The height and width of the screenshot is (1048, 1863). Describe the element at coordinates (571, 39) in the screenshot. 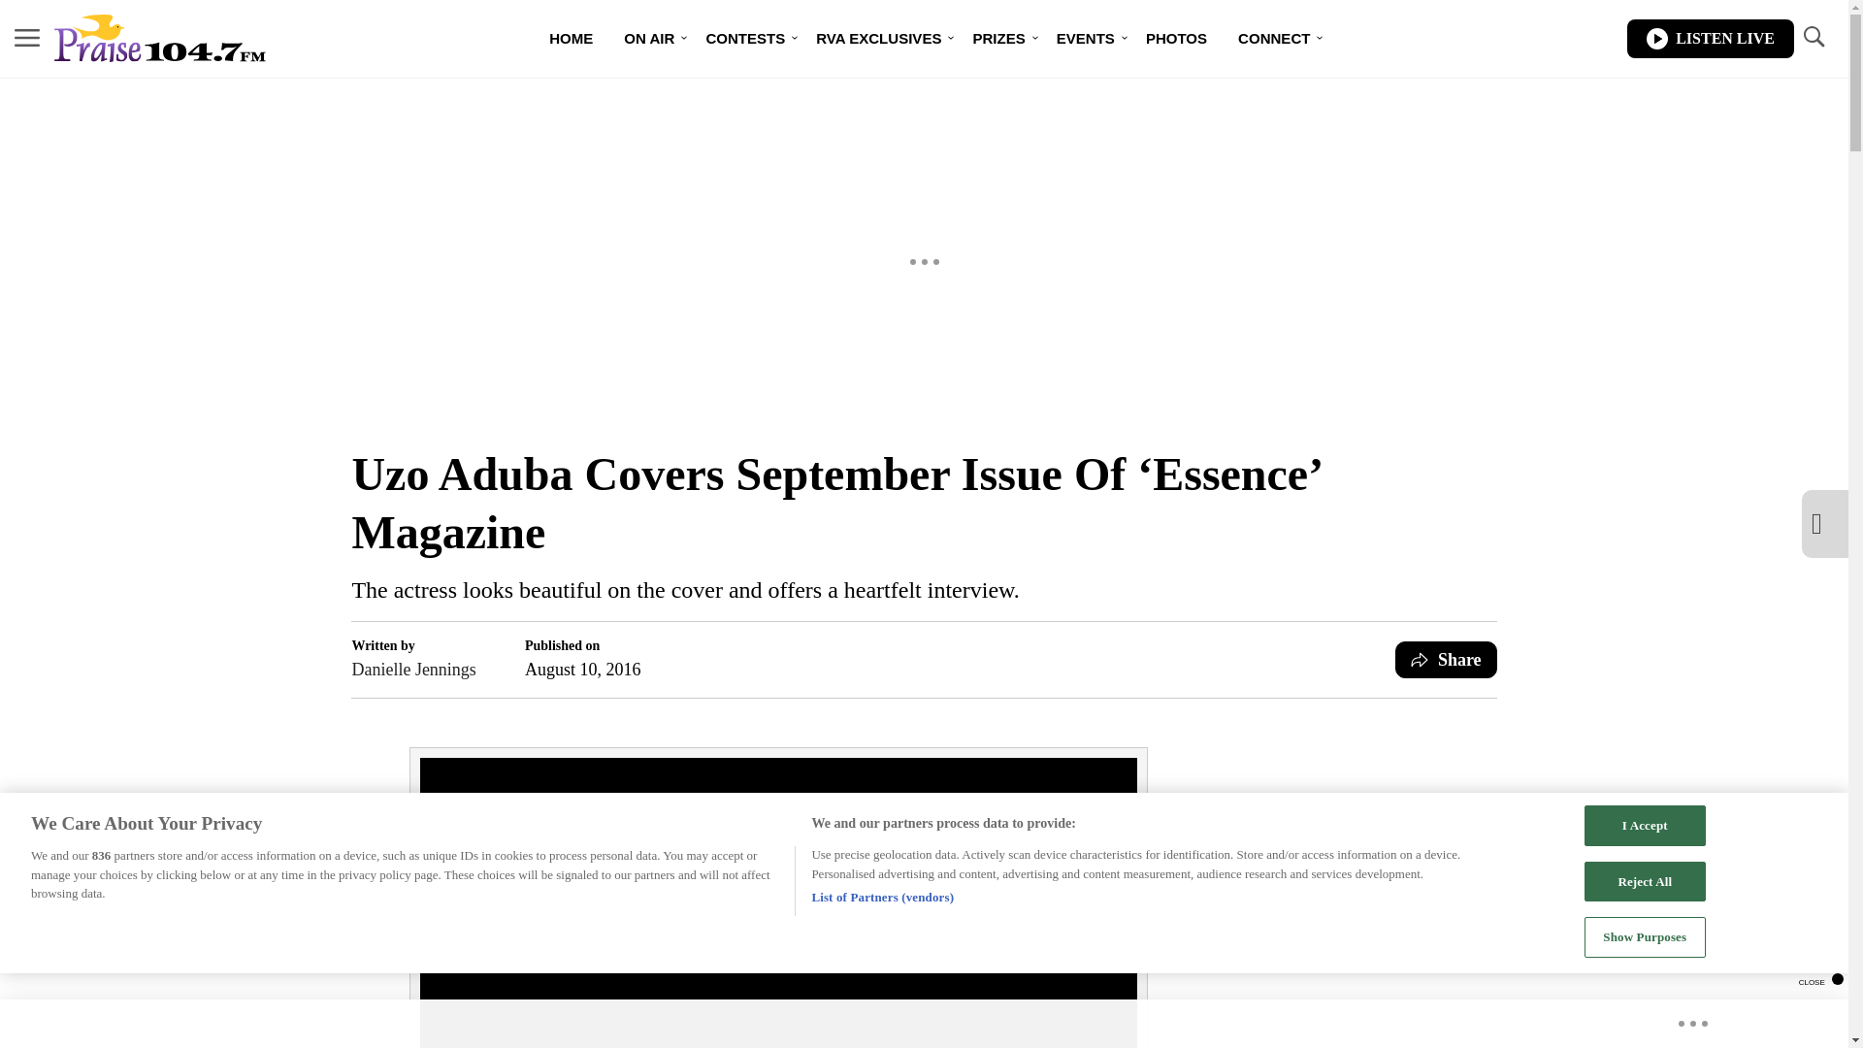

I see `HOME` at that location.